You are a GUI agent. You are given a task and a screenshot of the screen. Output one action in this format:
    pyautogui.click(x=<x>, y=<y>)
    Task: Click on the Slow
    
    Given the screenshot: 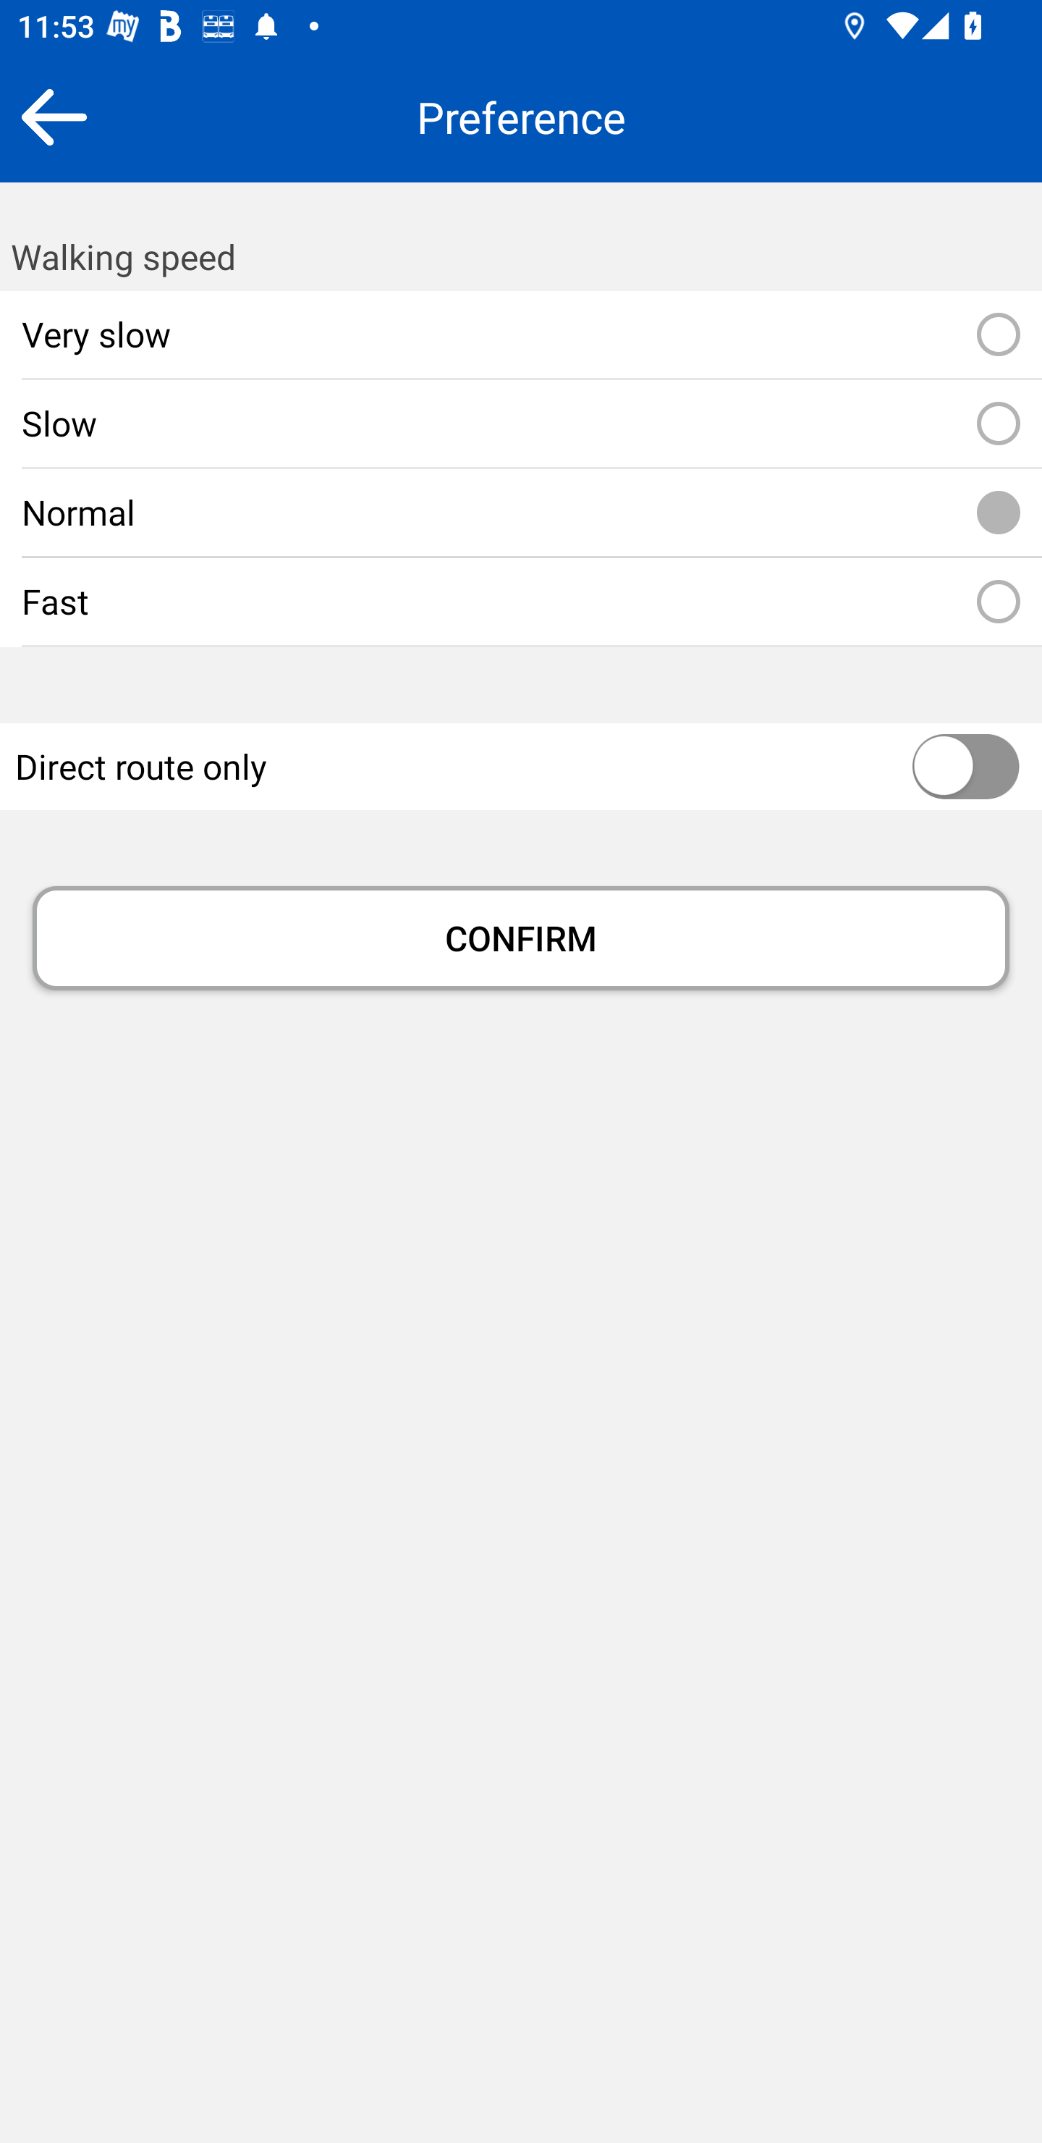 What is the action you would take?
    pyautogui.click(x=999, y=424)
    